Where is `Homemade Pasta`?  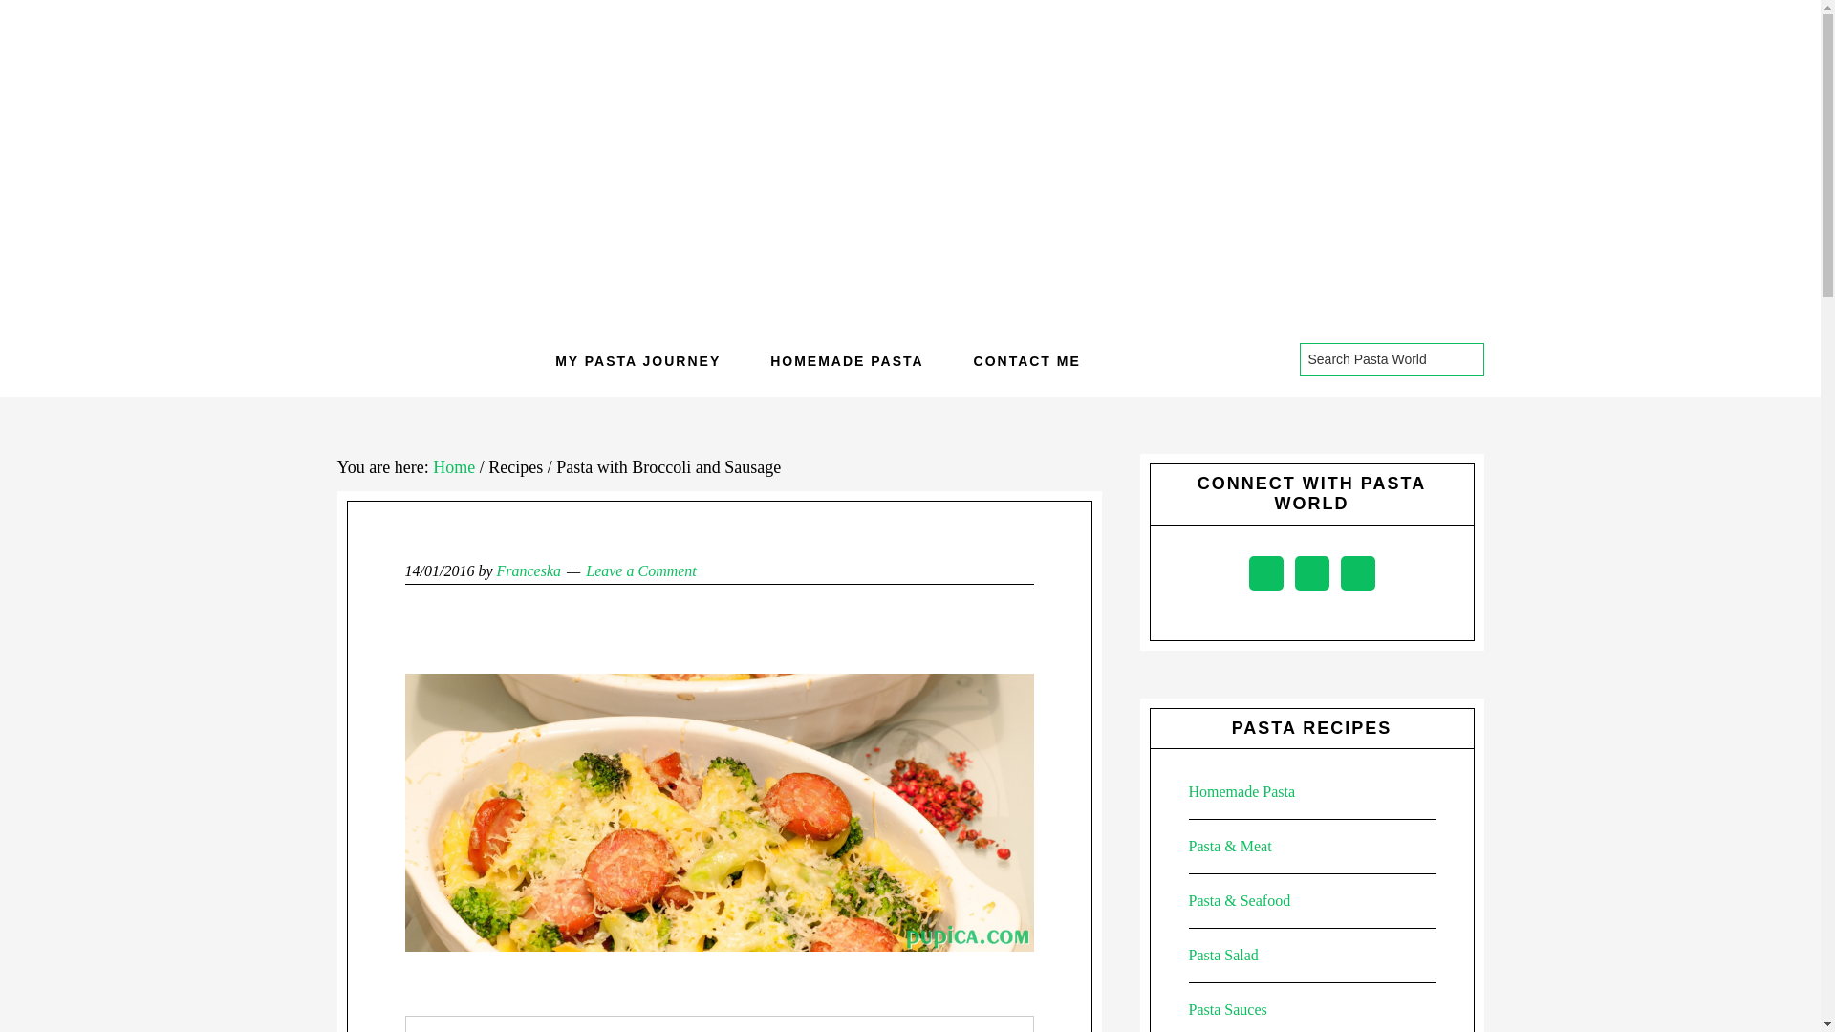 Homemade Pasta is located at coordinates (1242, 791).